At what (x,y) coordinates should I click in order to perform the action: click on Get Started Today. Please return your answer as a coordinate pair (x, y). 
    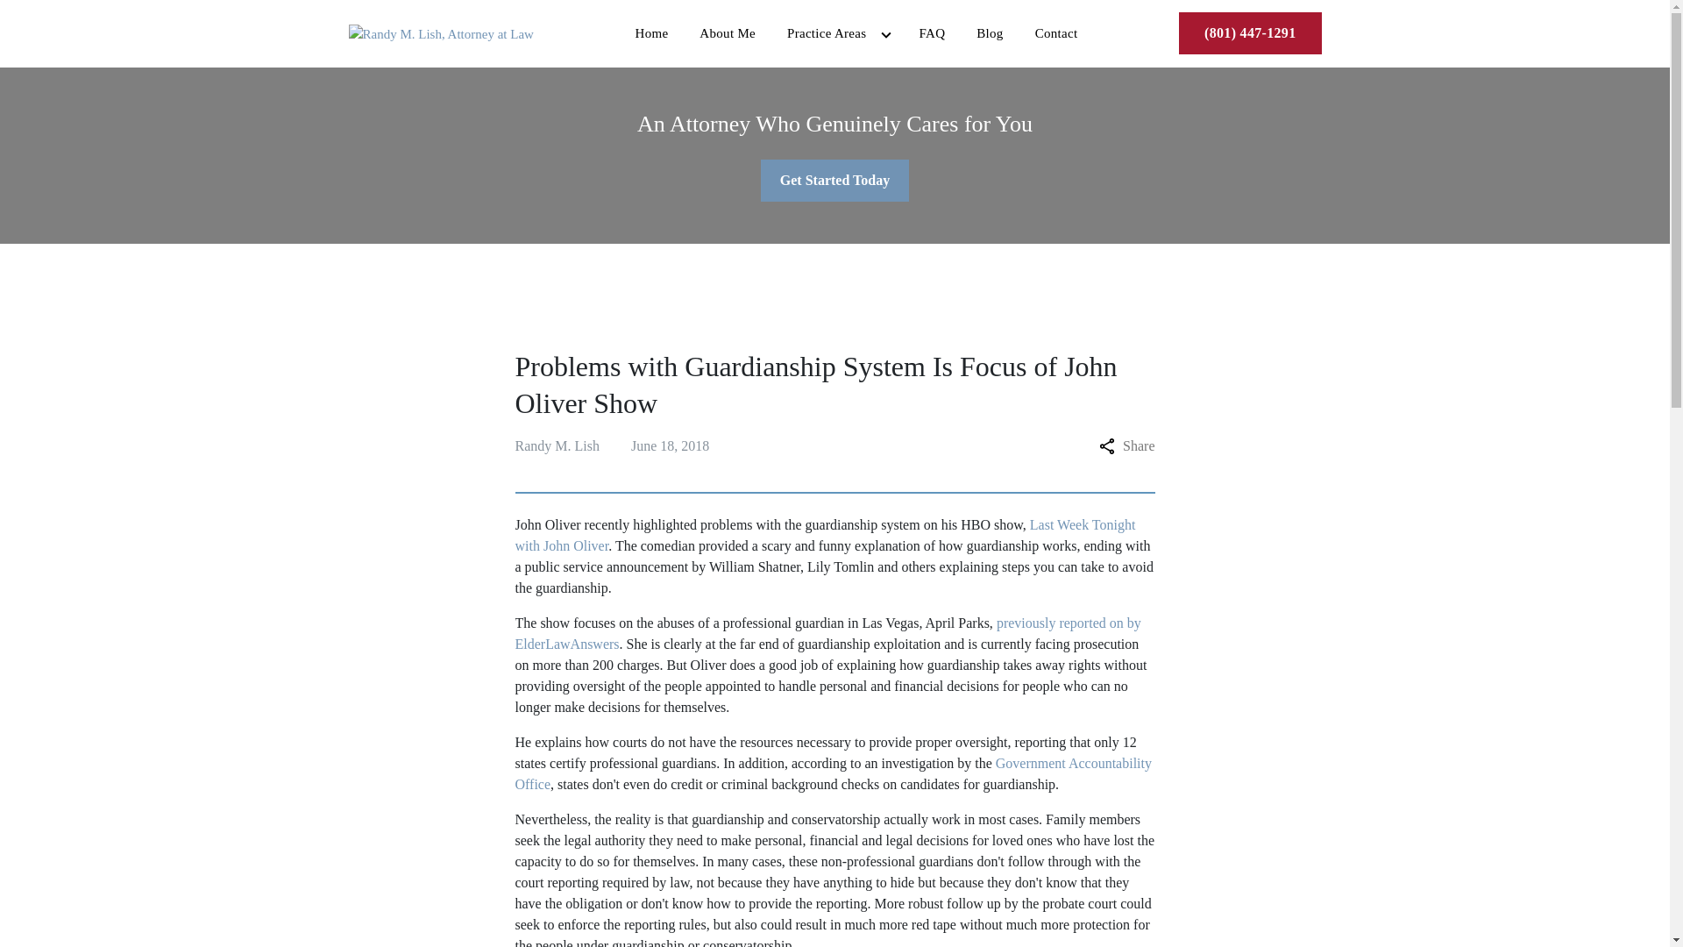
    Looking at the image, I should click on (834, 181).